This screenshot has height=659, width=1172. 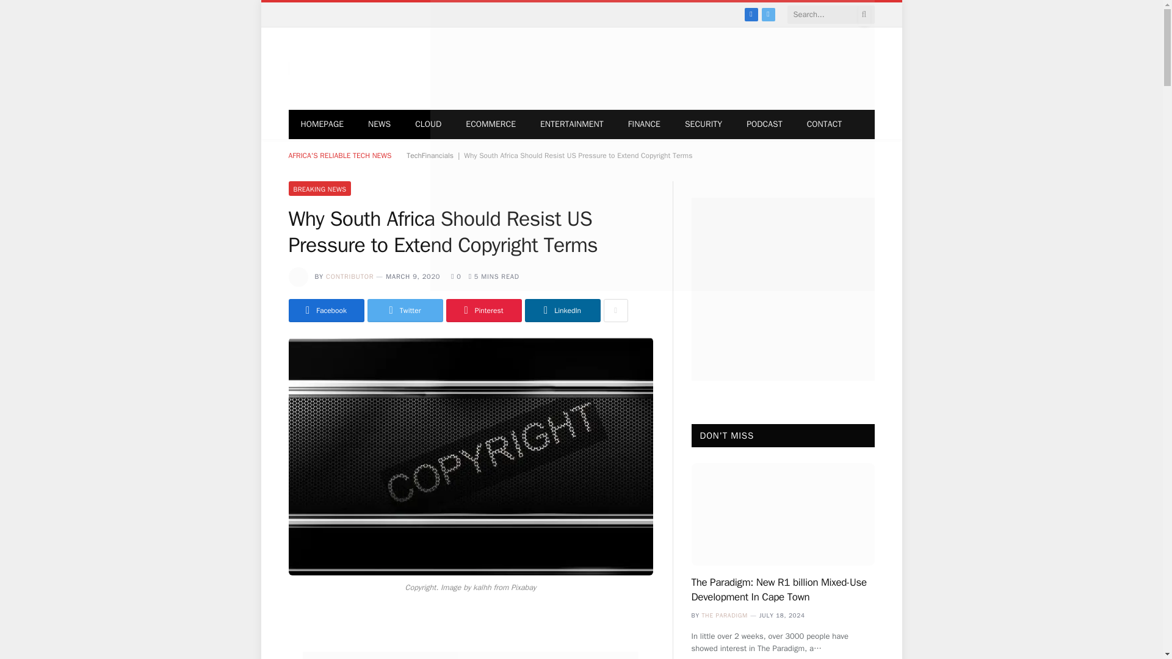 I want to click on Facebook, so click(x=751, y=14).